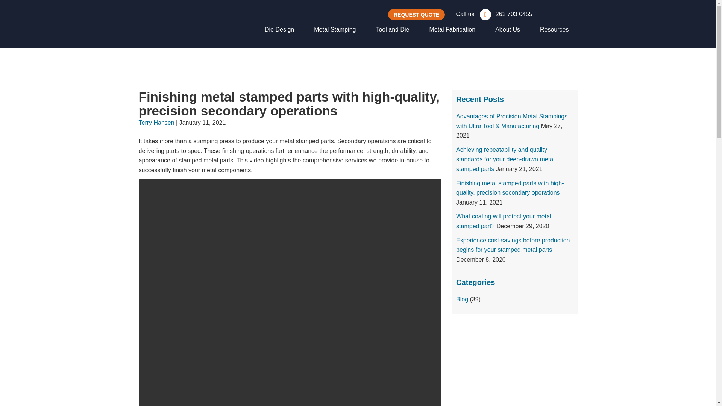 The height and width of the screenshot is (406, 722). What do you see at coordinates (156, 123) in the screenshot?
I see `Posts by Terry Hansen` at bounding box center [156, 123].